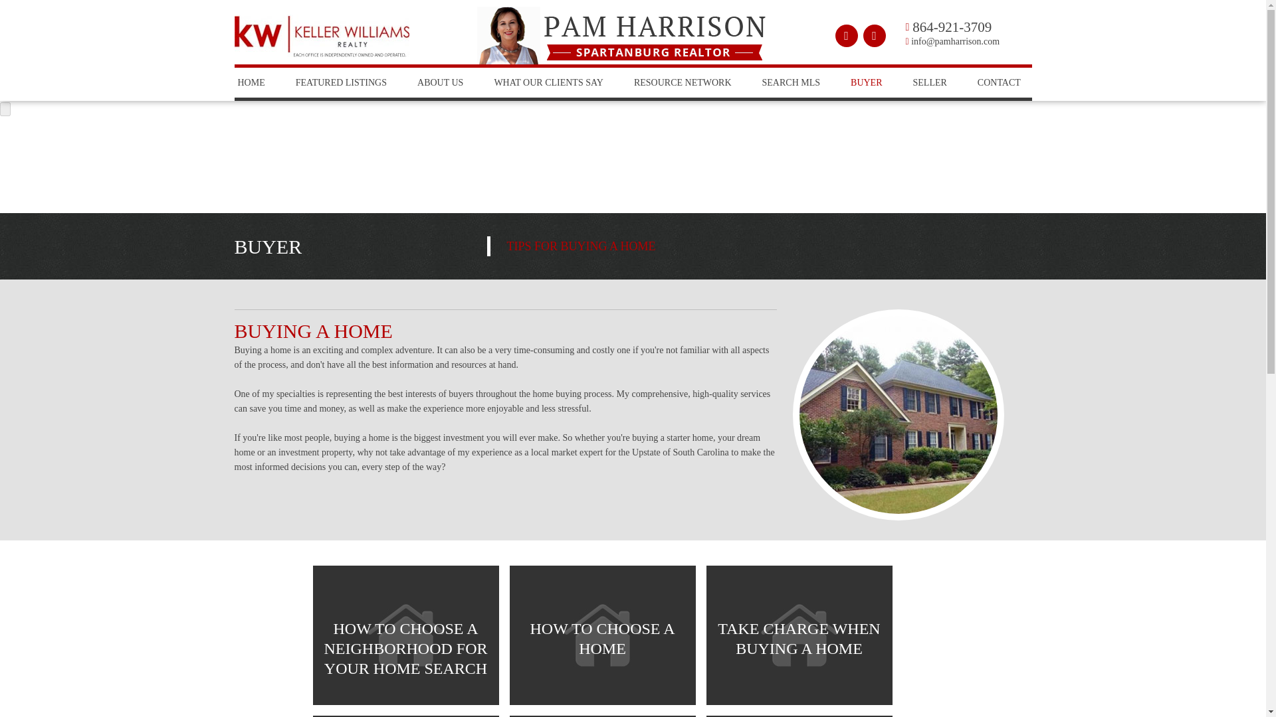 The image size is (1276, 717). I want to click on How to Choose a Neighborhood for Your Home Search, so click(405, 635).